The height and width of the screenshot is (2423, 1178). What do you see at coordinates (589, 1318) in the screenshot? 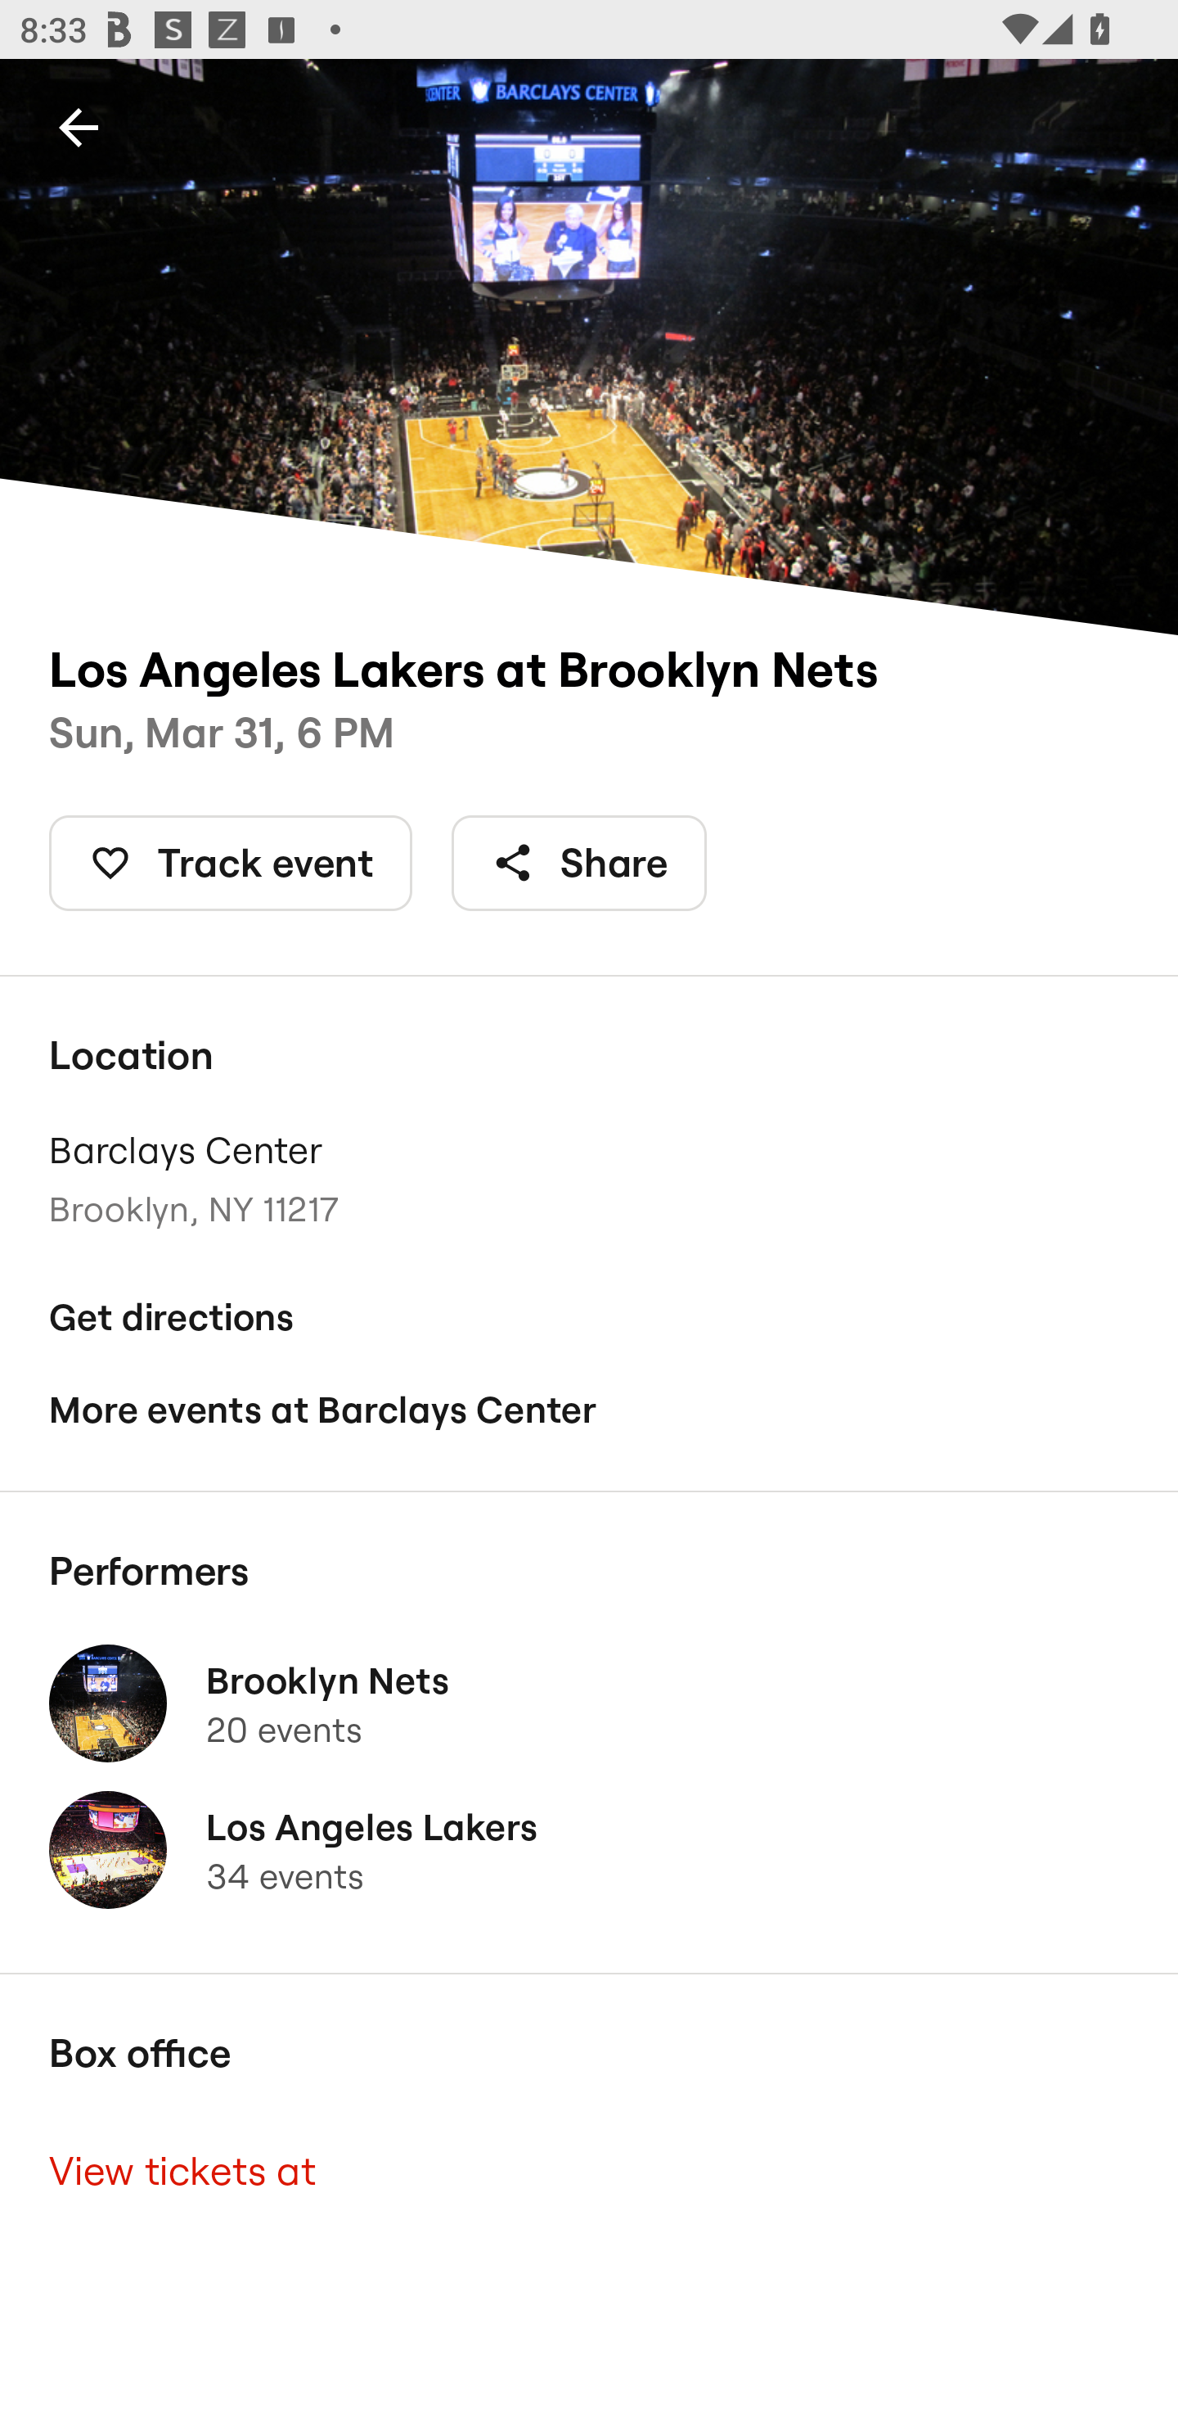
I see `Get directions` at bounding box center [589, 1318].